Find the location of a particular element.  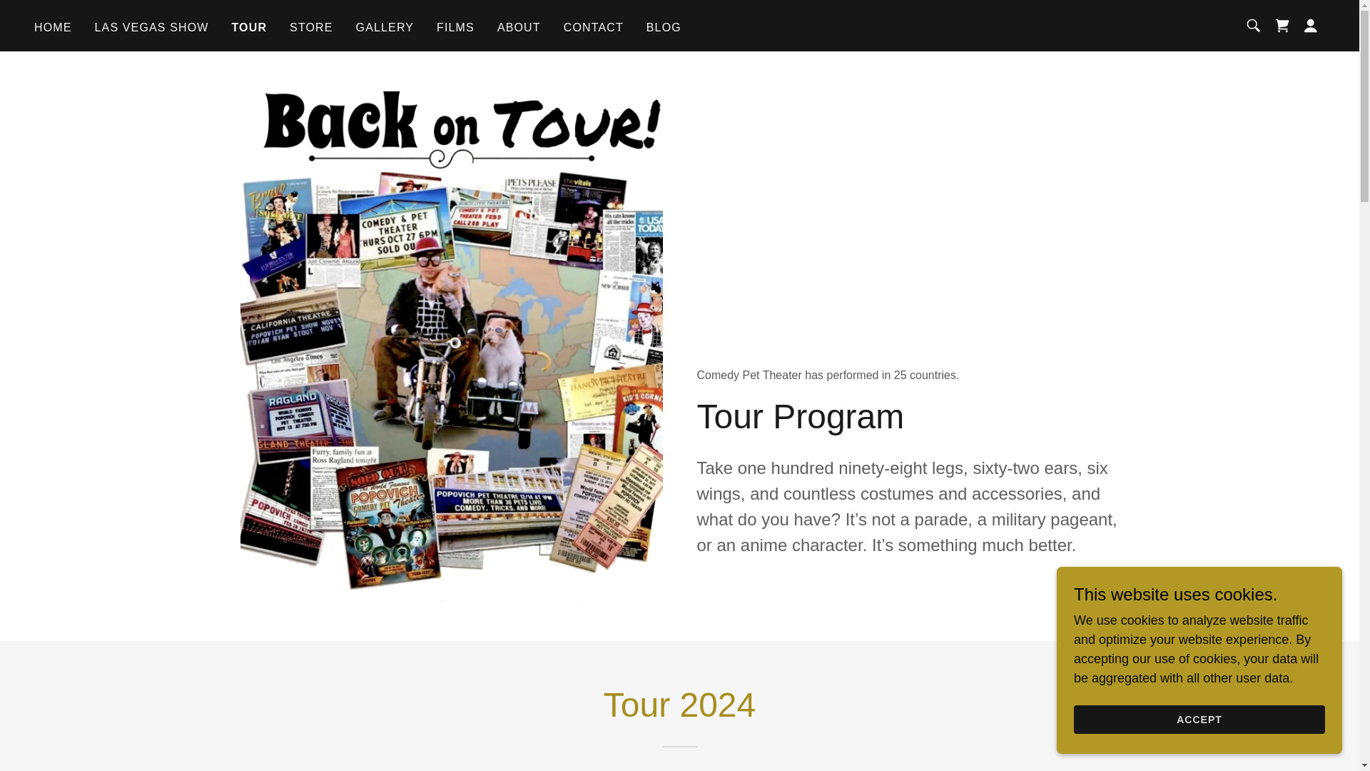

LAS VEGAS SHOW is located at coordinates (151, 27).